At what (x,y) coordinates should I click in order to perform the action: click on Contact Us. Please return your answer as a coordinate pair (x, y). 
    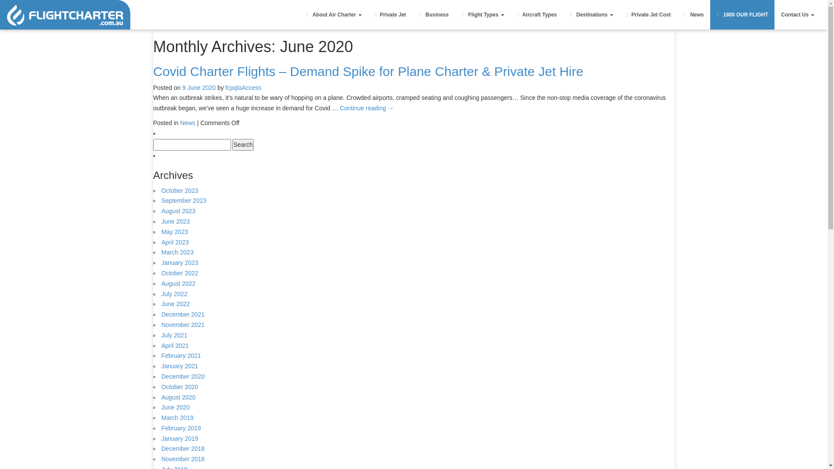
    Looking at the image, I should click on (798, 15).